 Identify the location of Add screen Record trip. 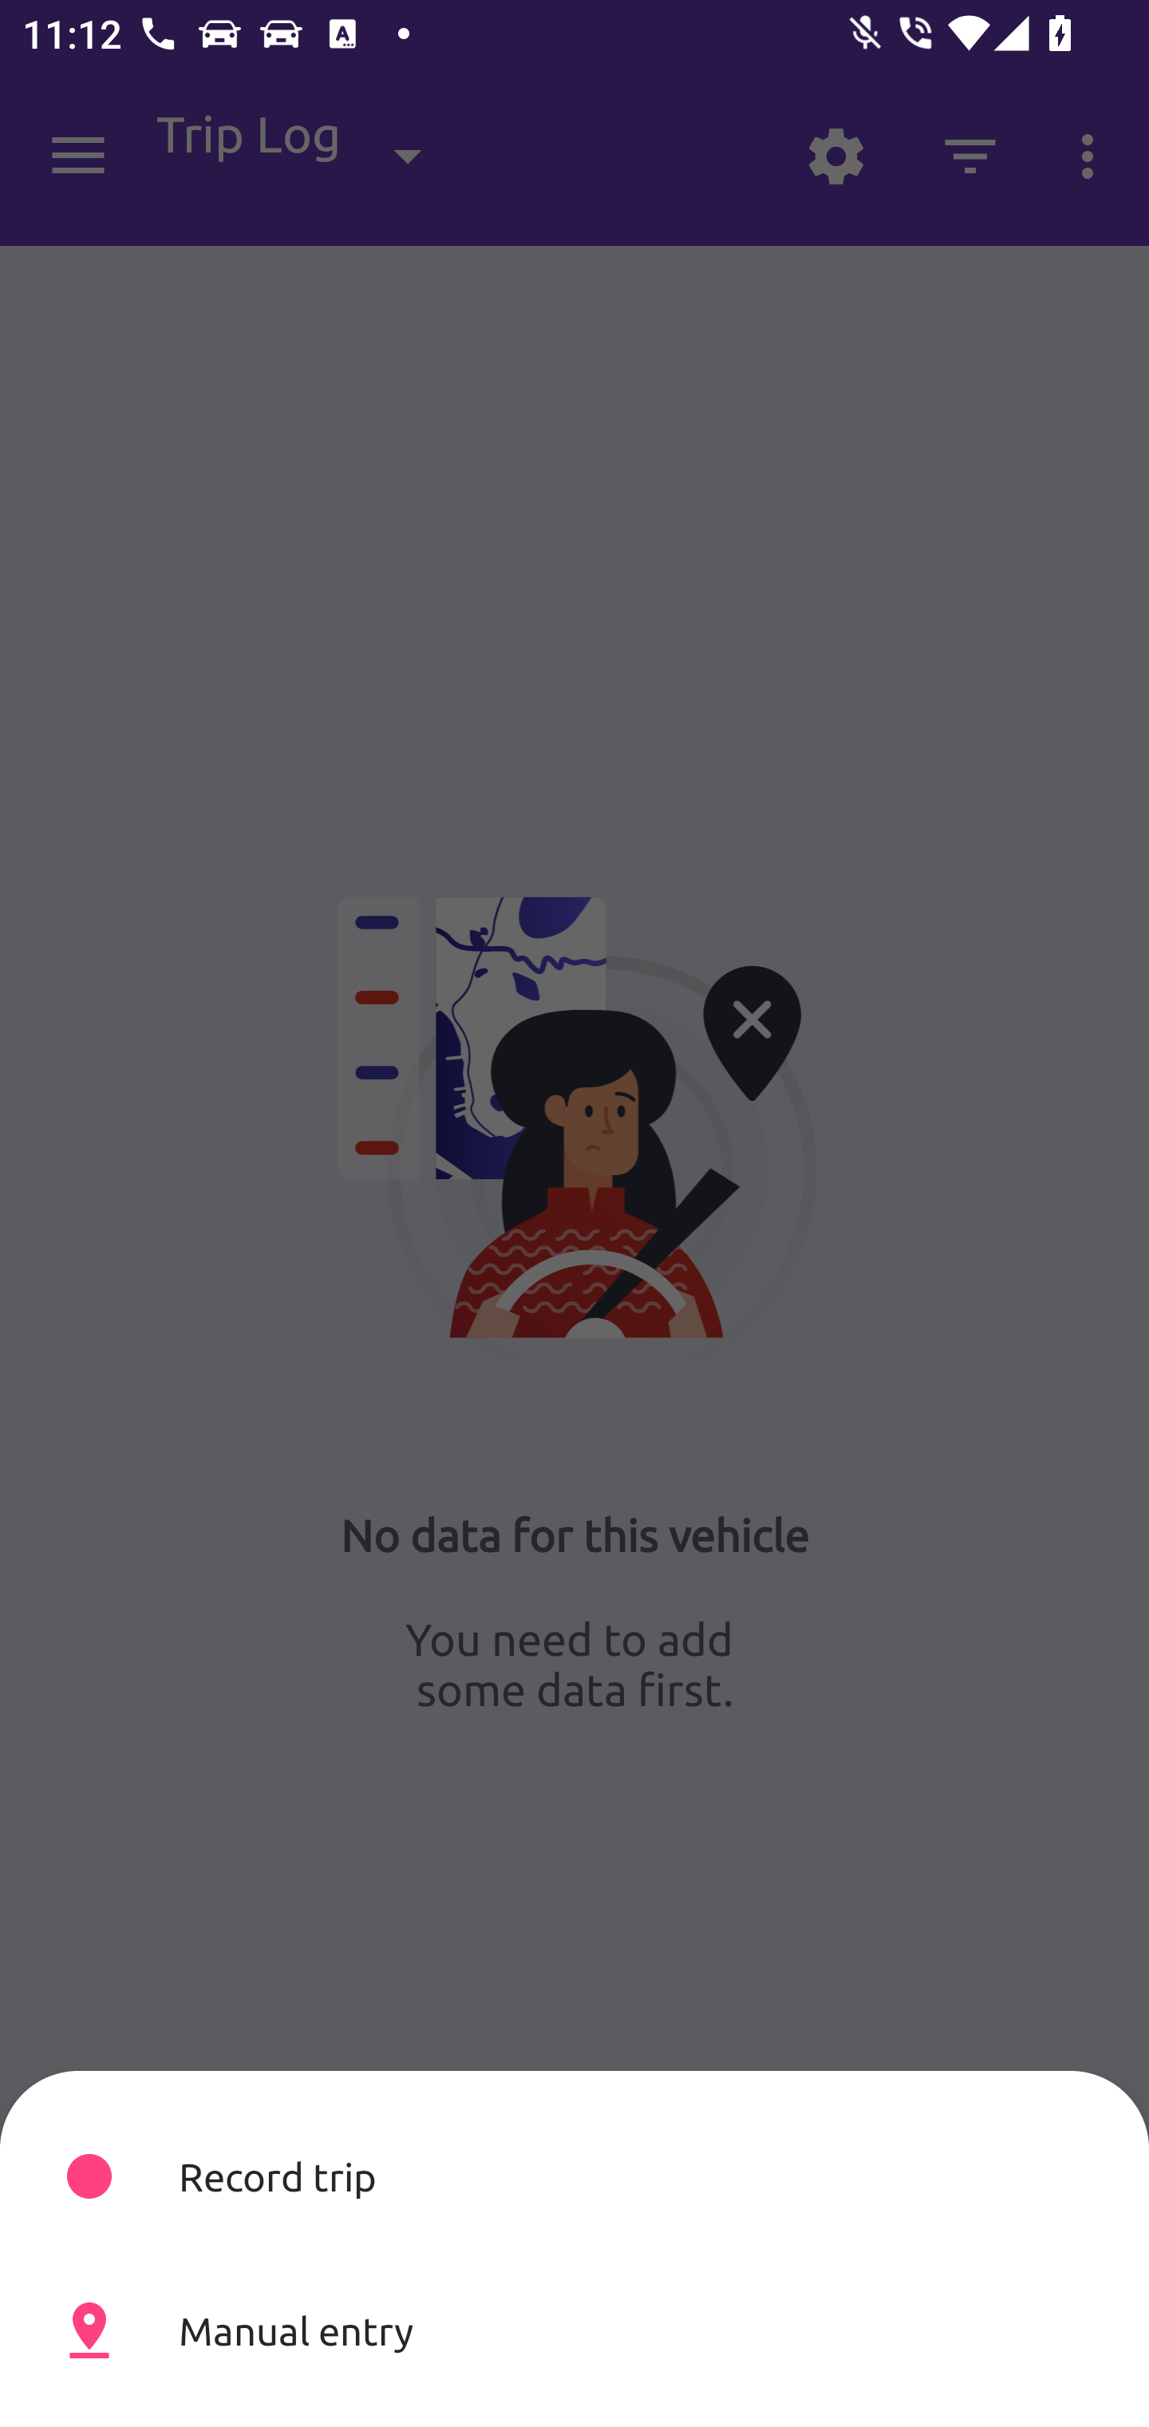
(574, 2176).